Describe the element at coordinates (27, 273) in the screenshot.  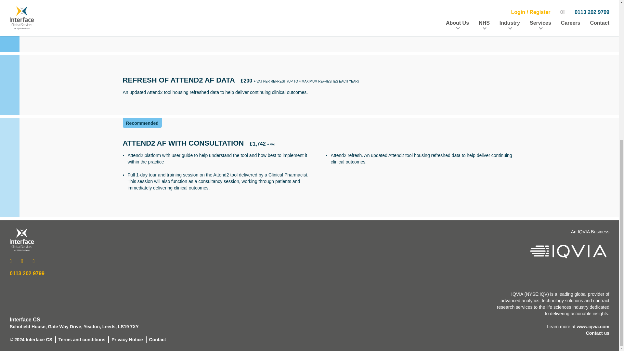
I see `0113 202 9799` at that location.